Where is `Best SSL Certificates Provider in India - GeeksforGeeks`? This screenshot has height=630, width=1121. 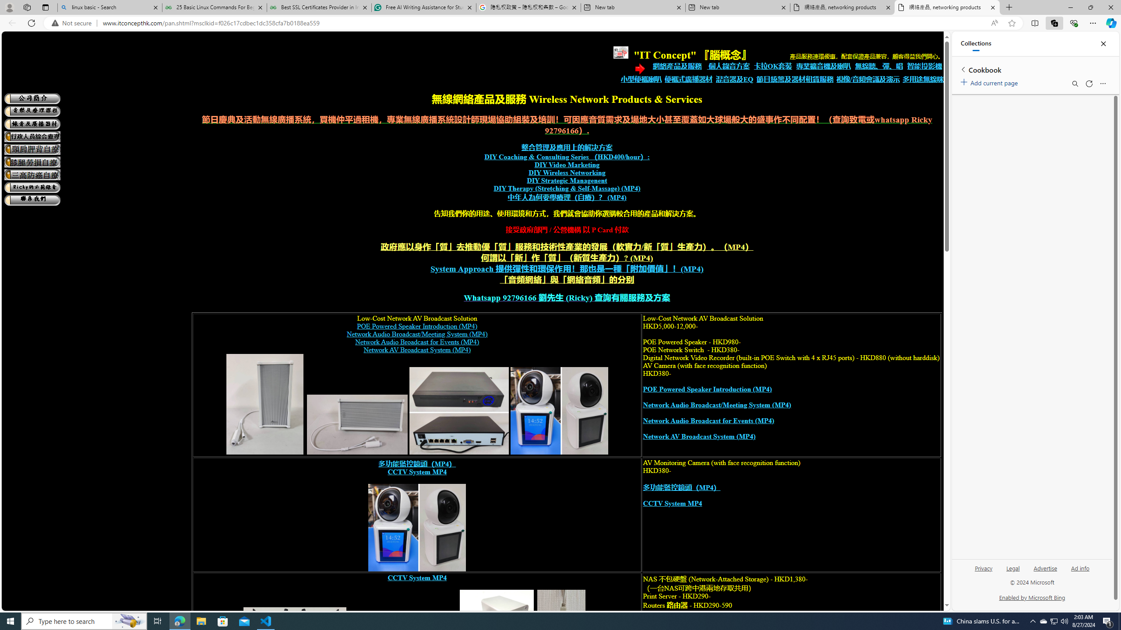
Best SSL Certificates Provider in India - GeeksforGeeks is located at coordinates (319, 7).